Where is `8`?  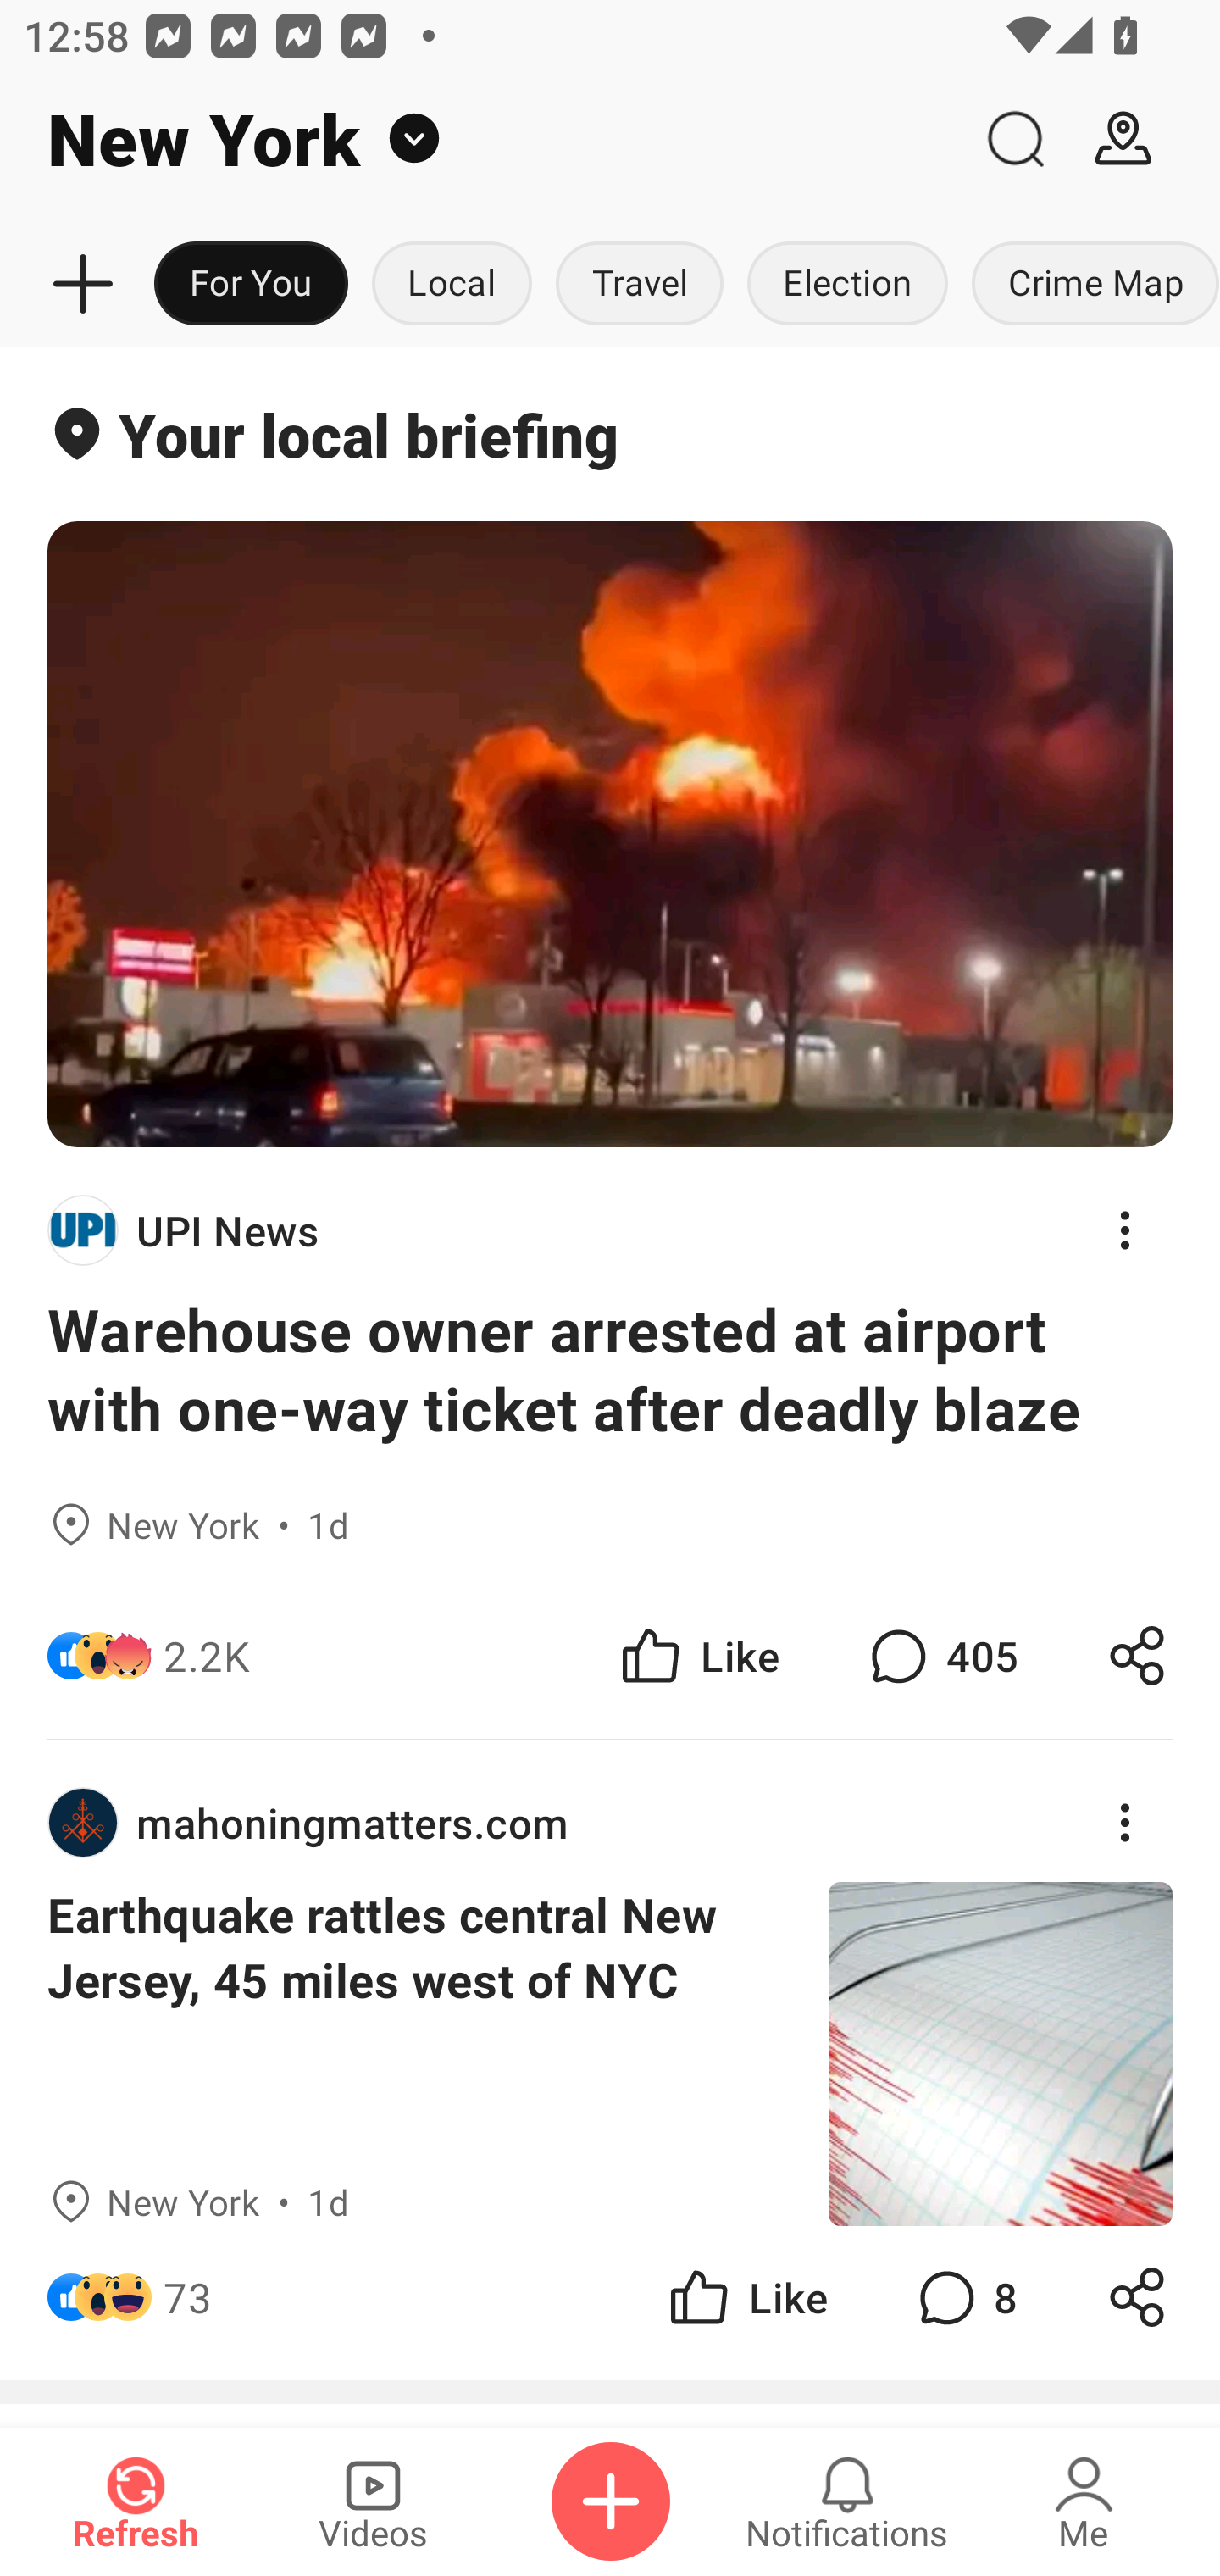 8 is located at coordinates (964, 2296).